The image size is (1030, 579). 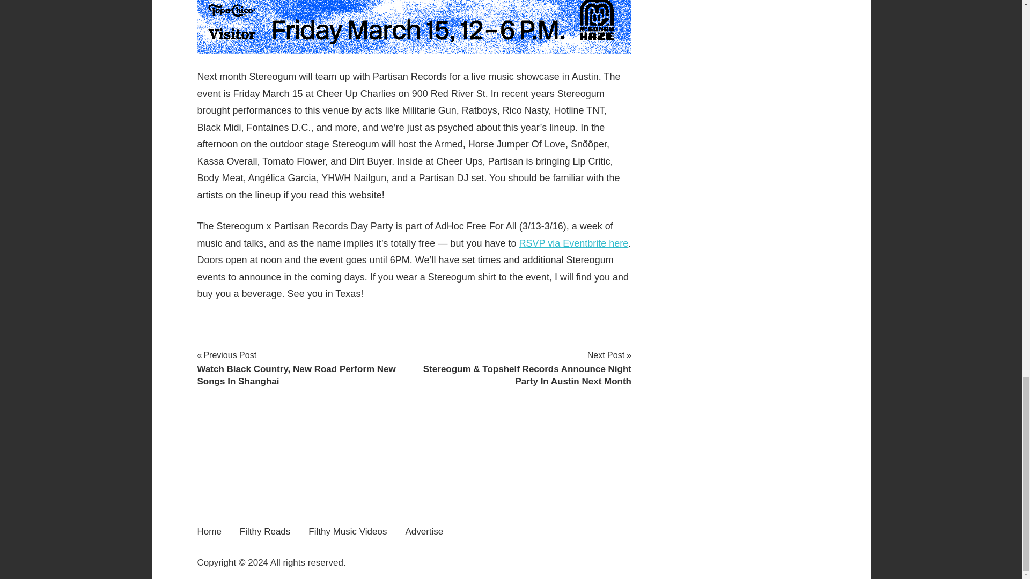 What do you see at coordinates (351, 531) in the screenshot?
I see `Filthy Music Videos` at bounding box center [351, 531].